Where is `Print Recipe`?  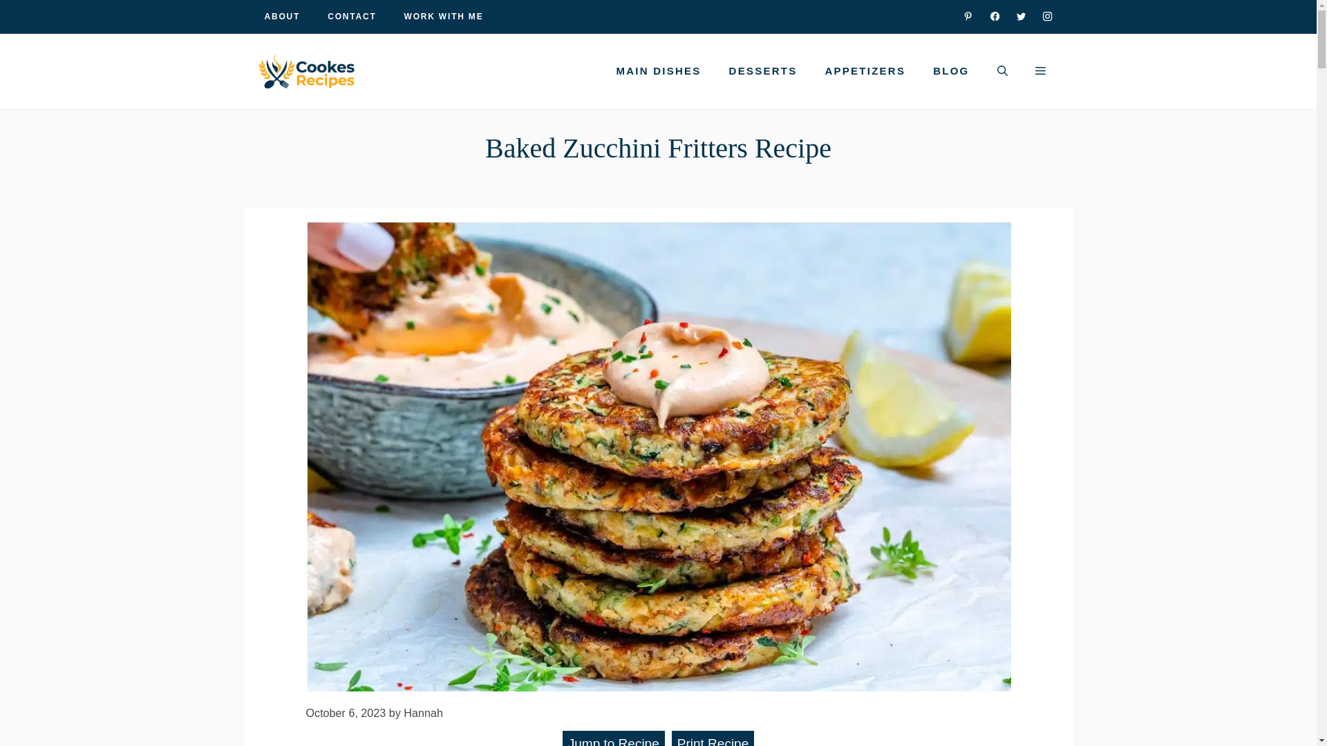 Print Recipe is located at coordinates (713, 738).